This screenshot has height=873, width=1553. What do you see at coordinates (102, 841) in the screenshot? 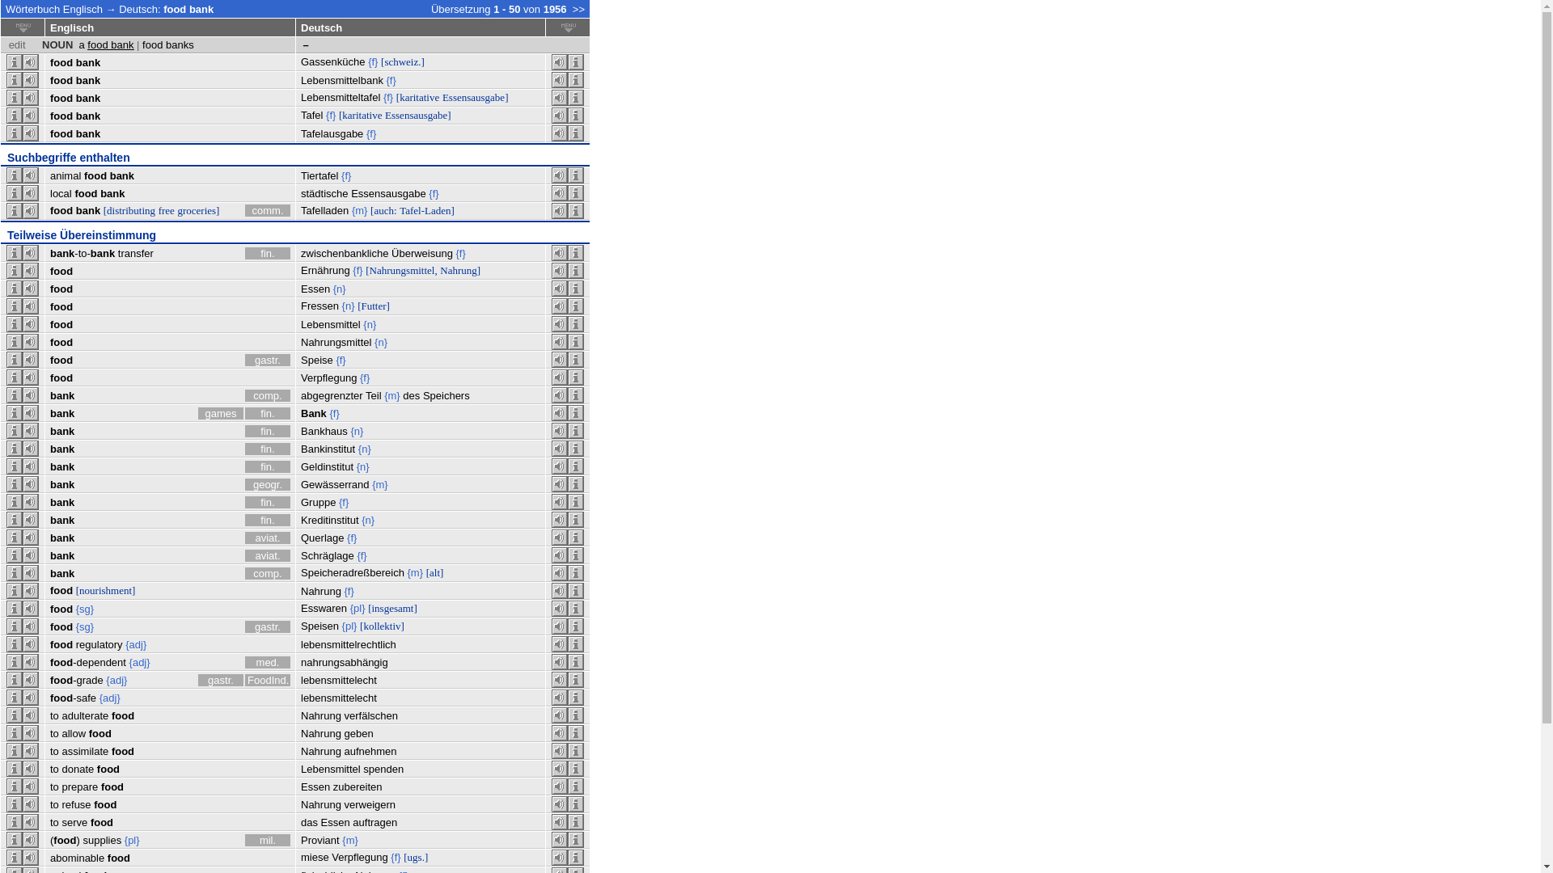
I see `supplies` at bounding box center [102, 841].